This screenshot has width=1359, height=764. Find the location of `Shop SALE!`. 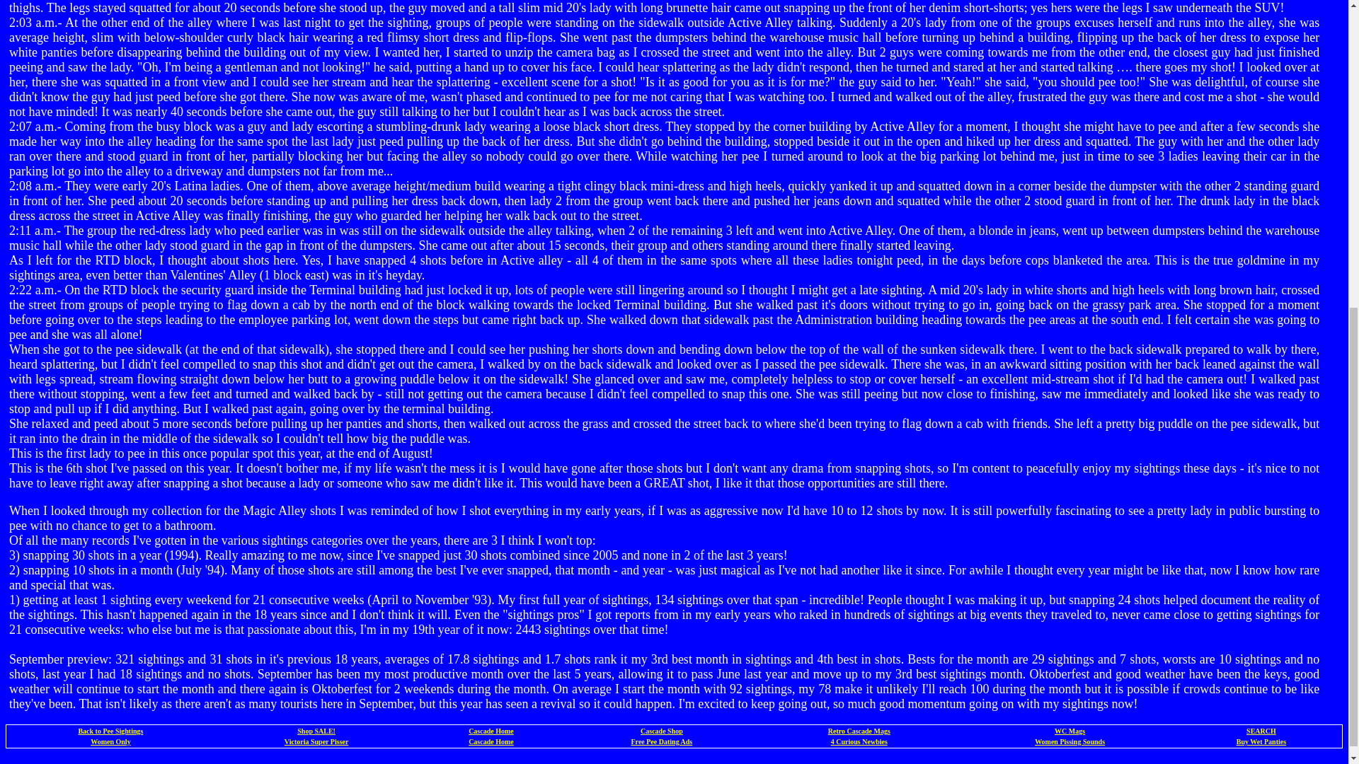

Shop SALE! is located at coordinates (316, 731).